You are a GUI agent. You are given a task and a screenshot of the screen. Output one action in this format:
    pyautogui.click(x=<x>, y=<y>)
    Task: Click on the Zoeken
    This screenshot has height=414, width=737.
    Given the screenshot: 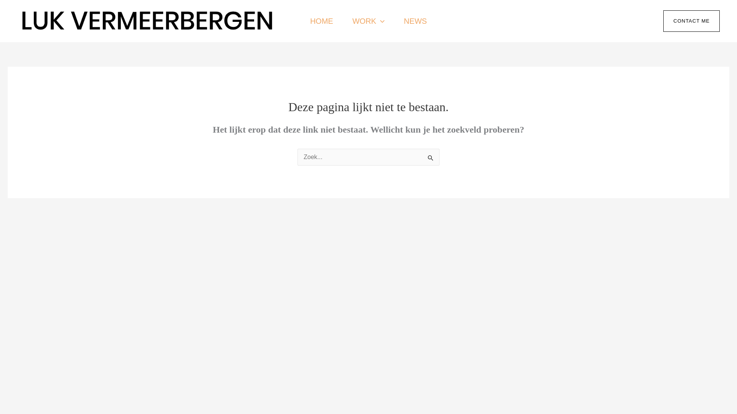 What is the action you would take?
    pyautogui.click(x=431, y=158)
    